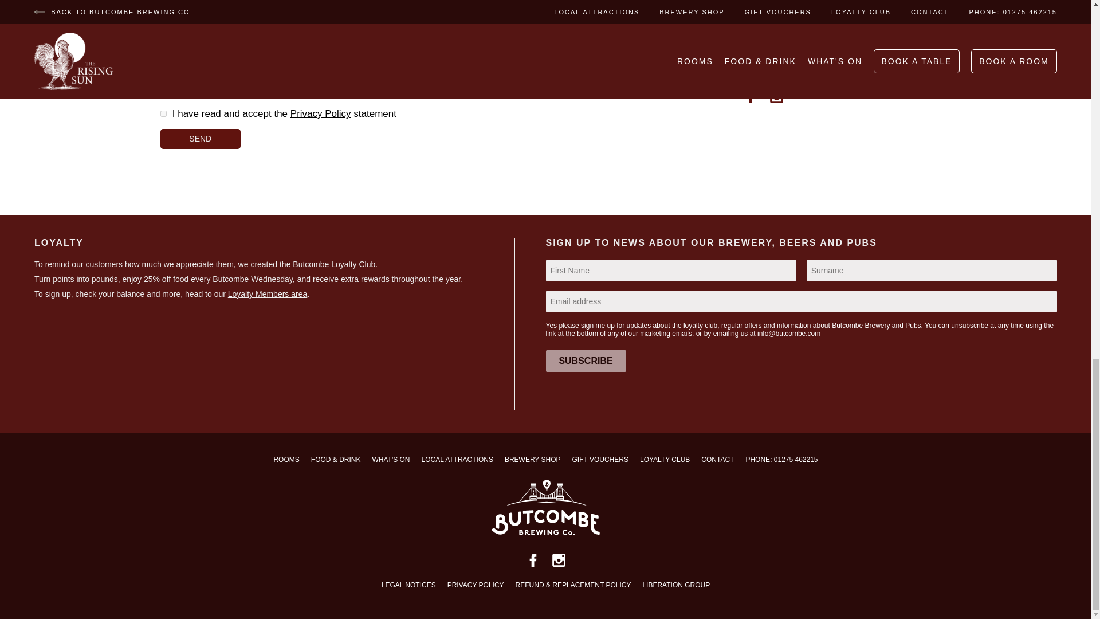 This screenshot has height=619, width=1100. I want to click on subscribe, so click(586, 361).